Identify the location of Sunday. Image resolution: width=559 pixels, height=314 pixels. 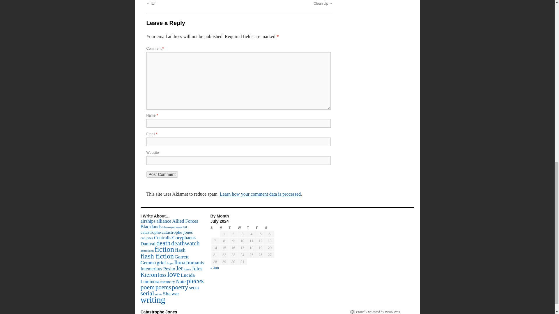
(215, 228).